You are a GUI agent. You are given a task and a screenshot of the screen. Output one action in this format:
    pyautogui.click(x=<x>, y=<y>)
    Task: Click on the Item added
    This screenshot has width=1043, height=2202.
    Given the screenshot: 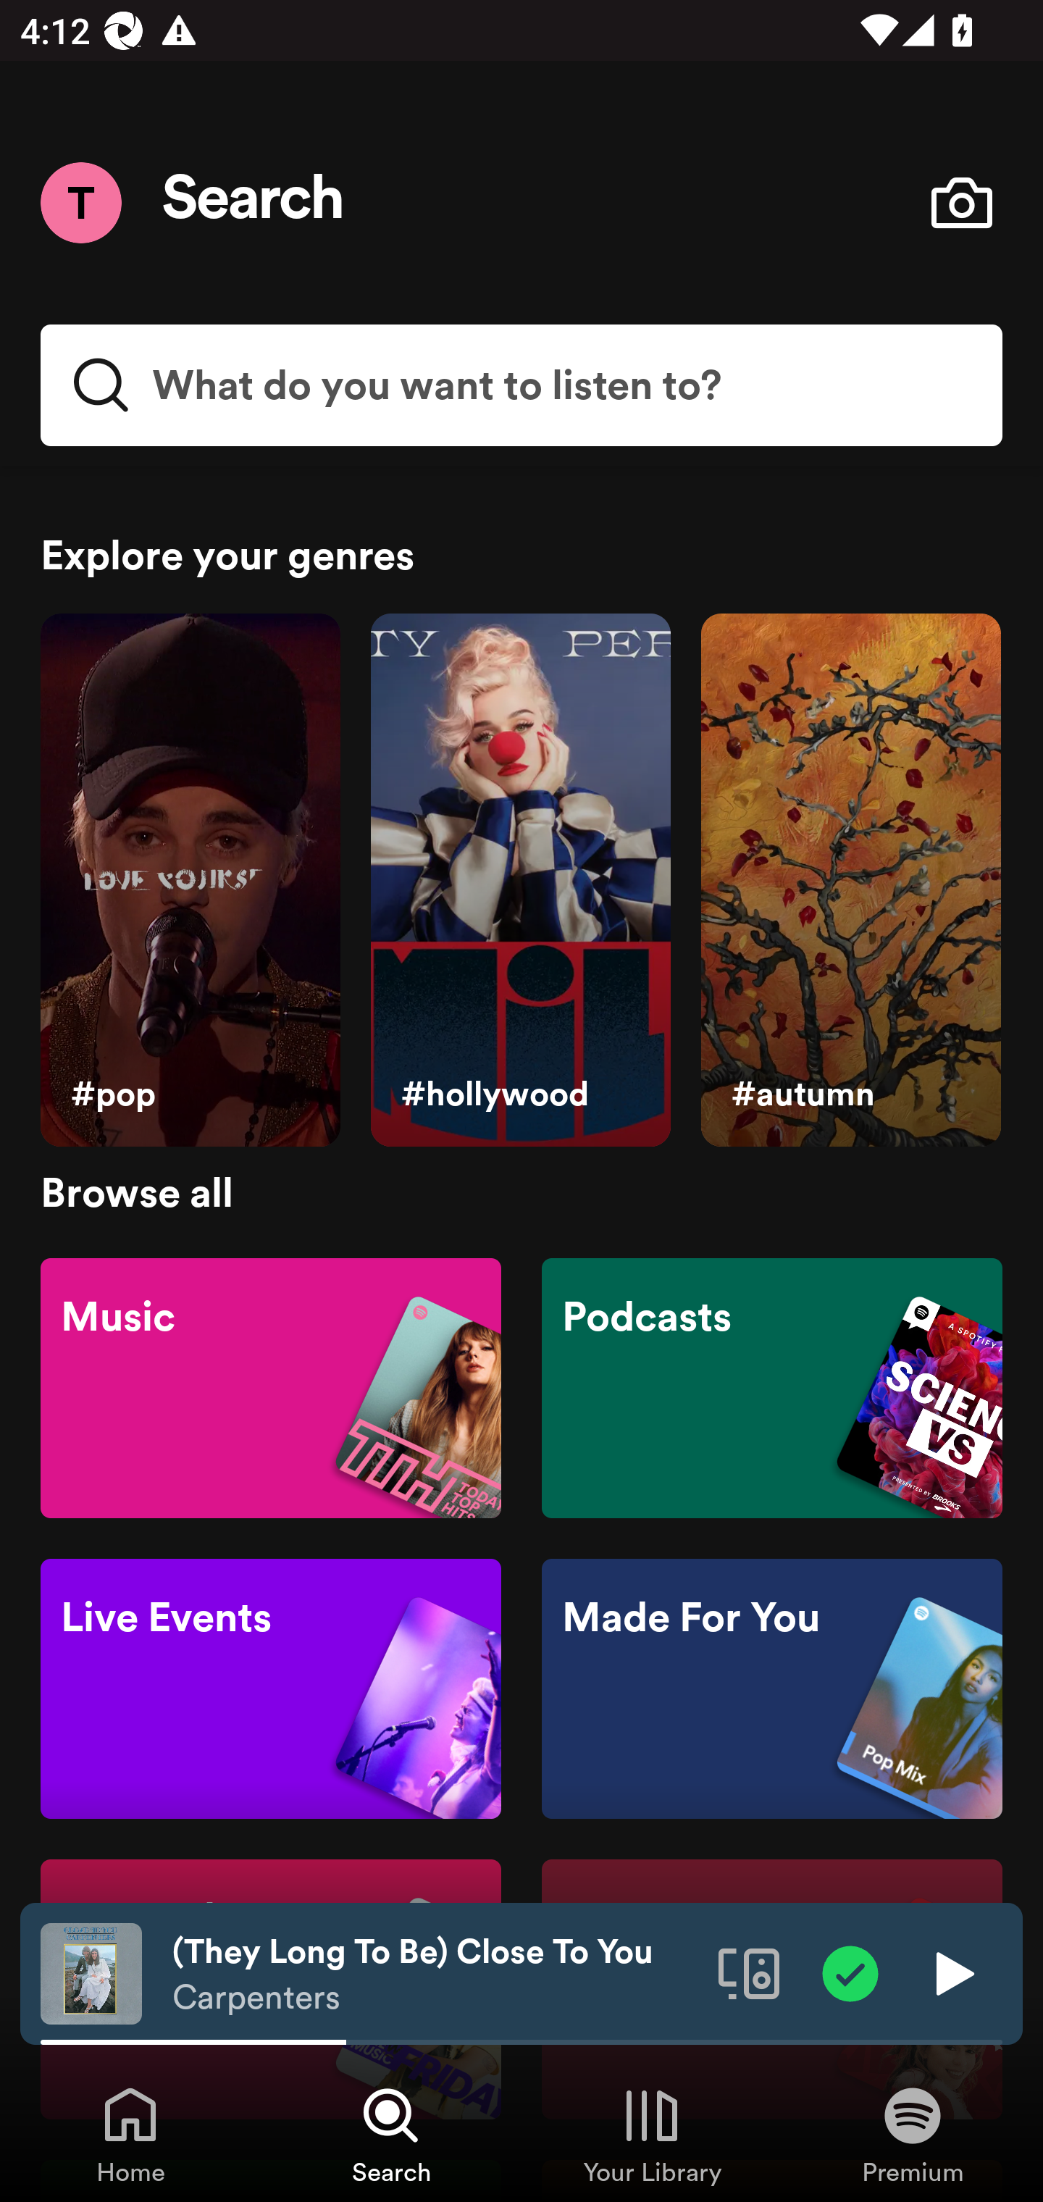 What is the action you would take?
    pyautogui.click(x=850, y=1972)
    